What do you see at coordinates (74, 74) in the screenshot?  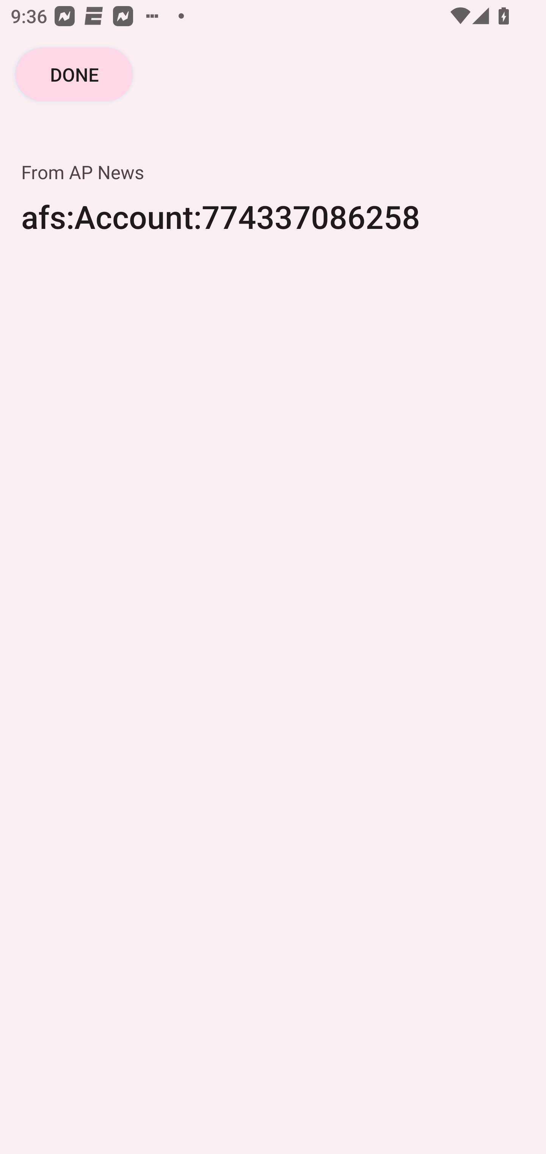 I see `DONE` at bounding box center [74, 74].